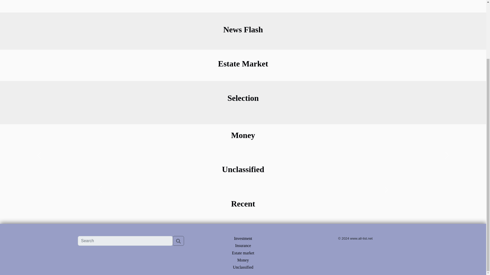 The width and height of the screenshot is (490, 275). I want to click on Insurance, so click(243, 245).